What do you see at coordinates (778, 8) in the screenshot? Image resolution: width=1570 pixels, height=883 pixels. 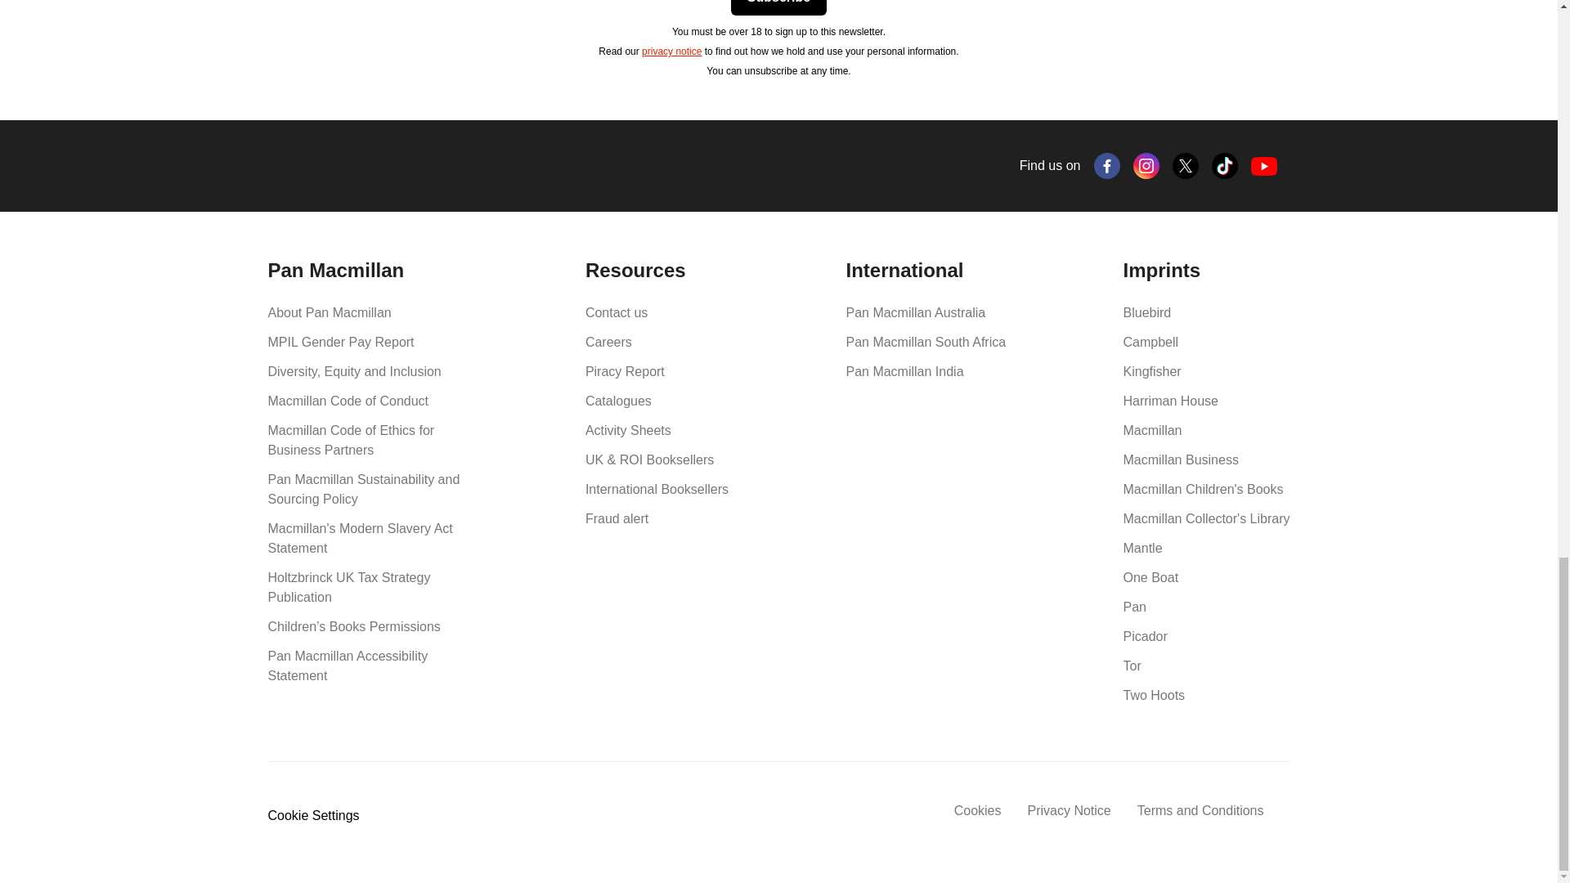 I see `Subscribe` at bounding box center [778, 8].